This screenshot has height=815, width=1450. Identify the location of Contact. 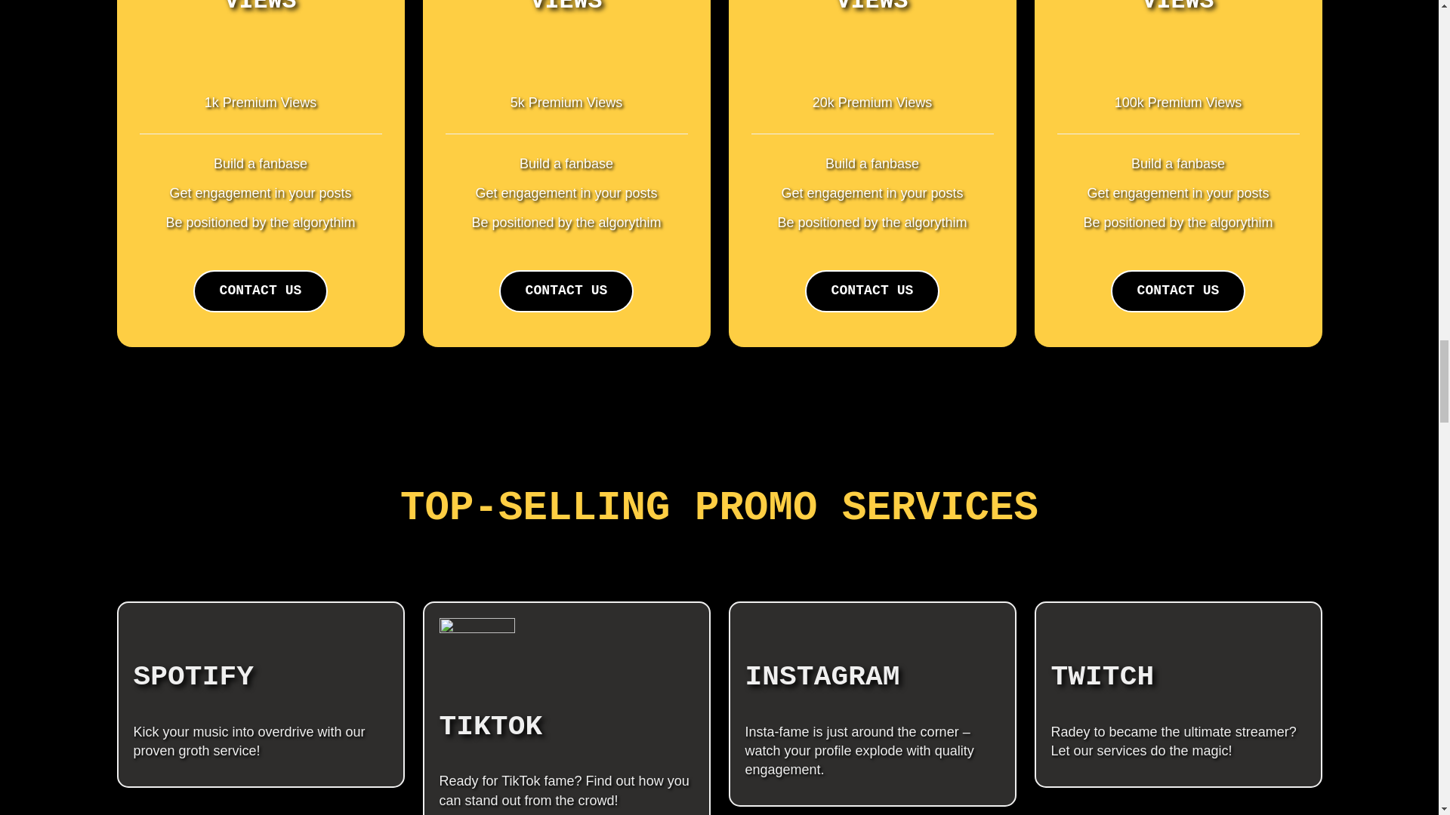
(1177, 290).